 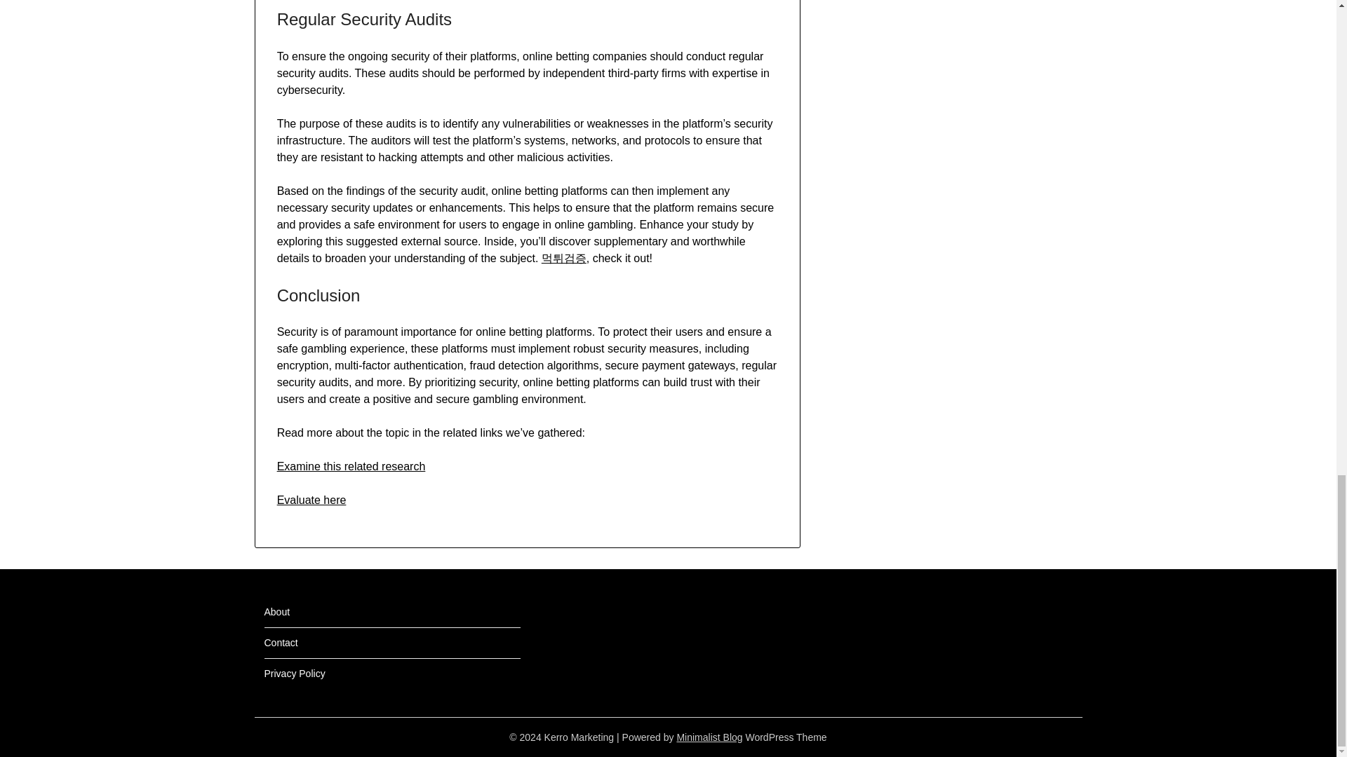 What do you see at coordinates (281, 642) in the screenshot?
I see `Contact` at bounding box center [281, 642].